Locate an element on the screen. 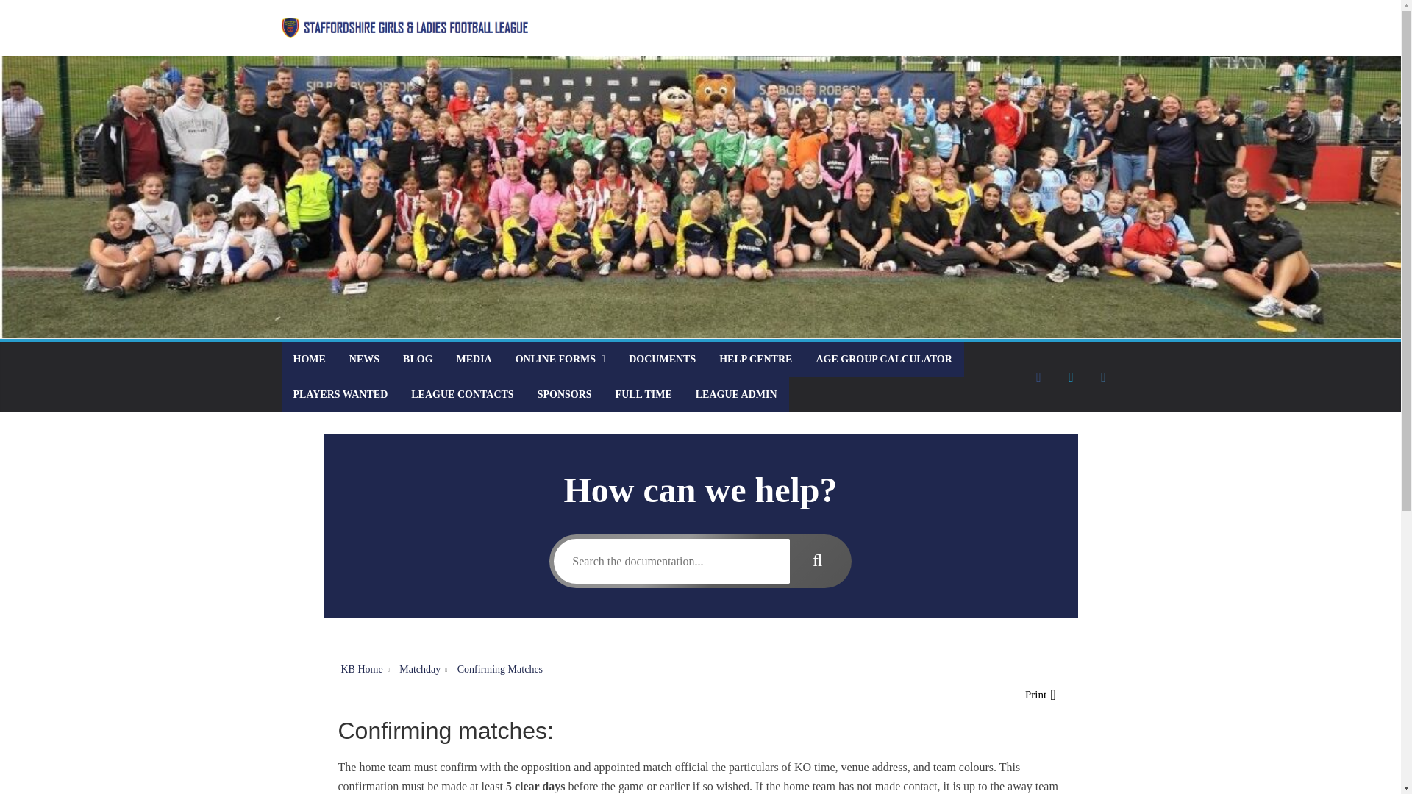 This screenshot has width=1412, height=794. AGE GROUP CALCULATOR is located at coordinates (883, 360).